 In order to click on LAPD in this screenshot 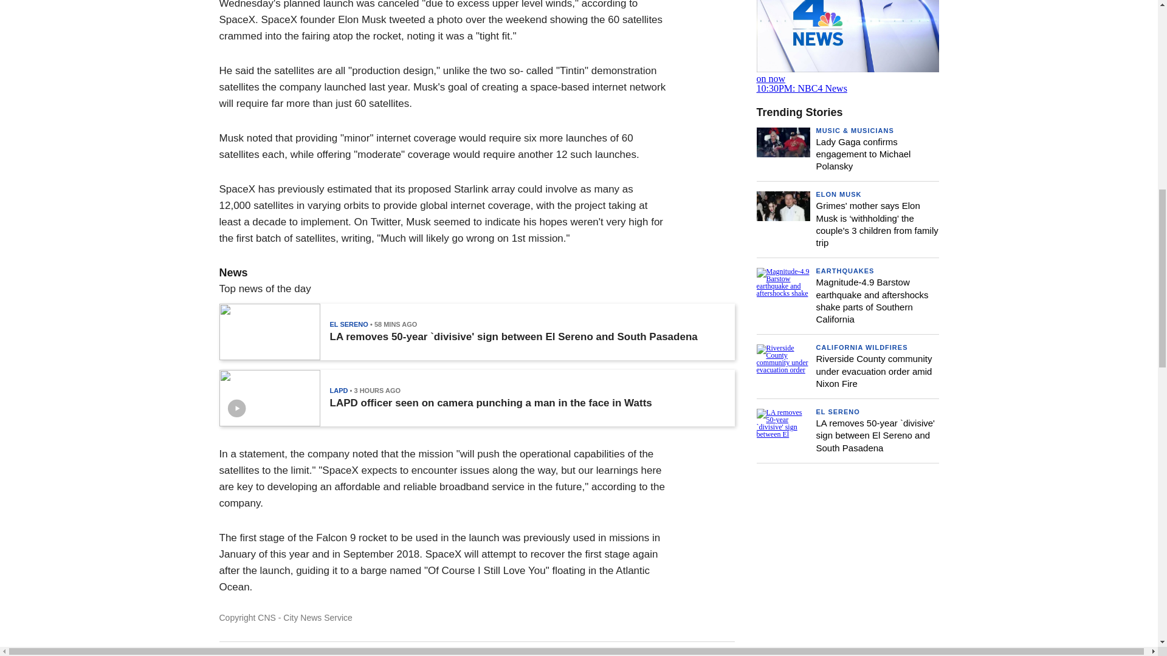, I will do `click(338, 391)`.